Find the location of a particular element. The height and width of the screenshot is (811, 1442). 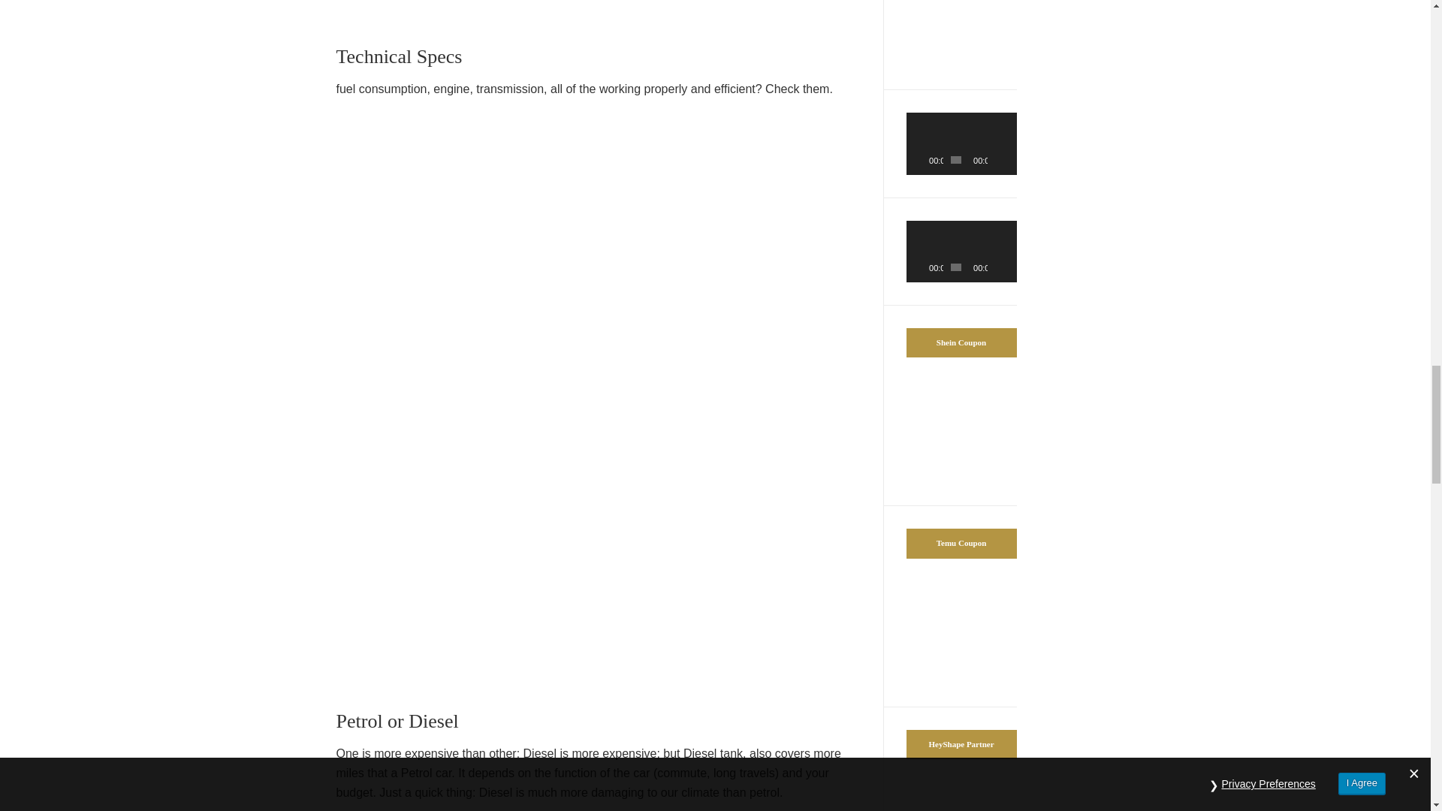

Mute is located at coordinates (999, 159).